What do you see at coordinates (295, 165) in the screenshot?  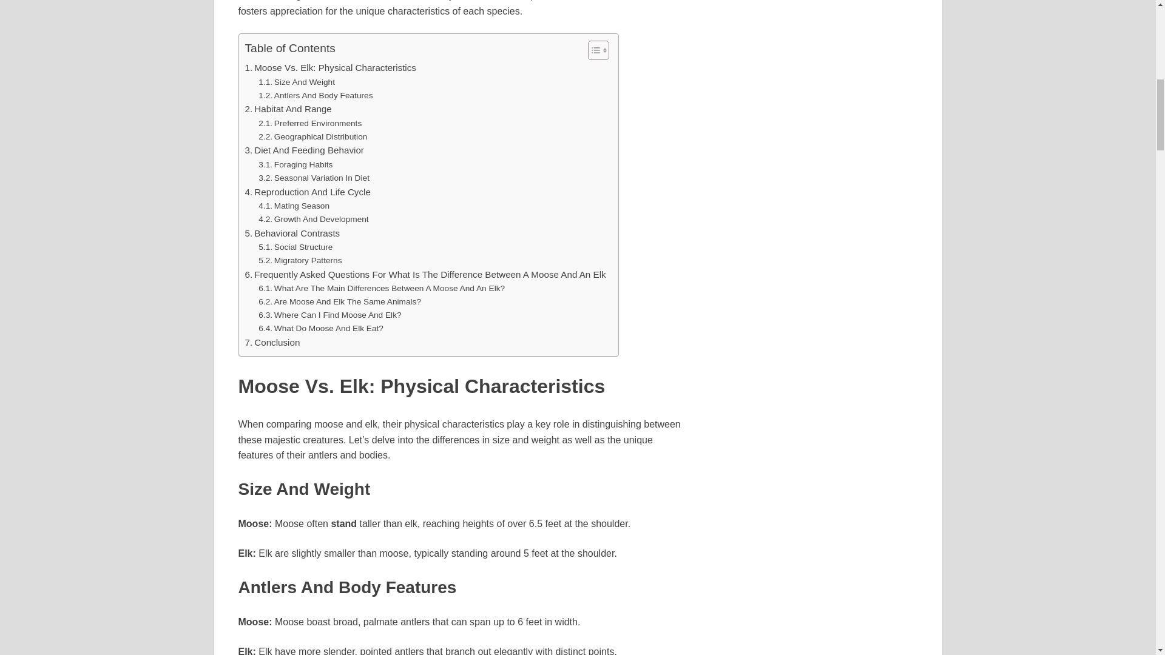 I see `Foraging Habits` at bounding box center [295, 165].